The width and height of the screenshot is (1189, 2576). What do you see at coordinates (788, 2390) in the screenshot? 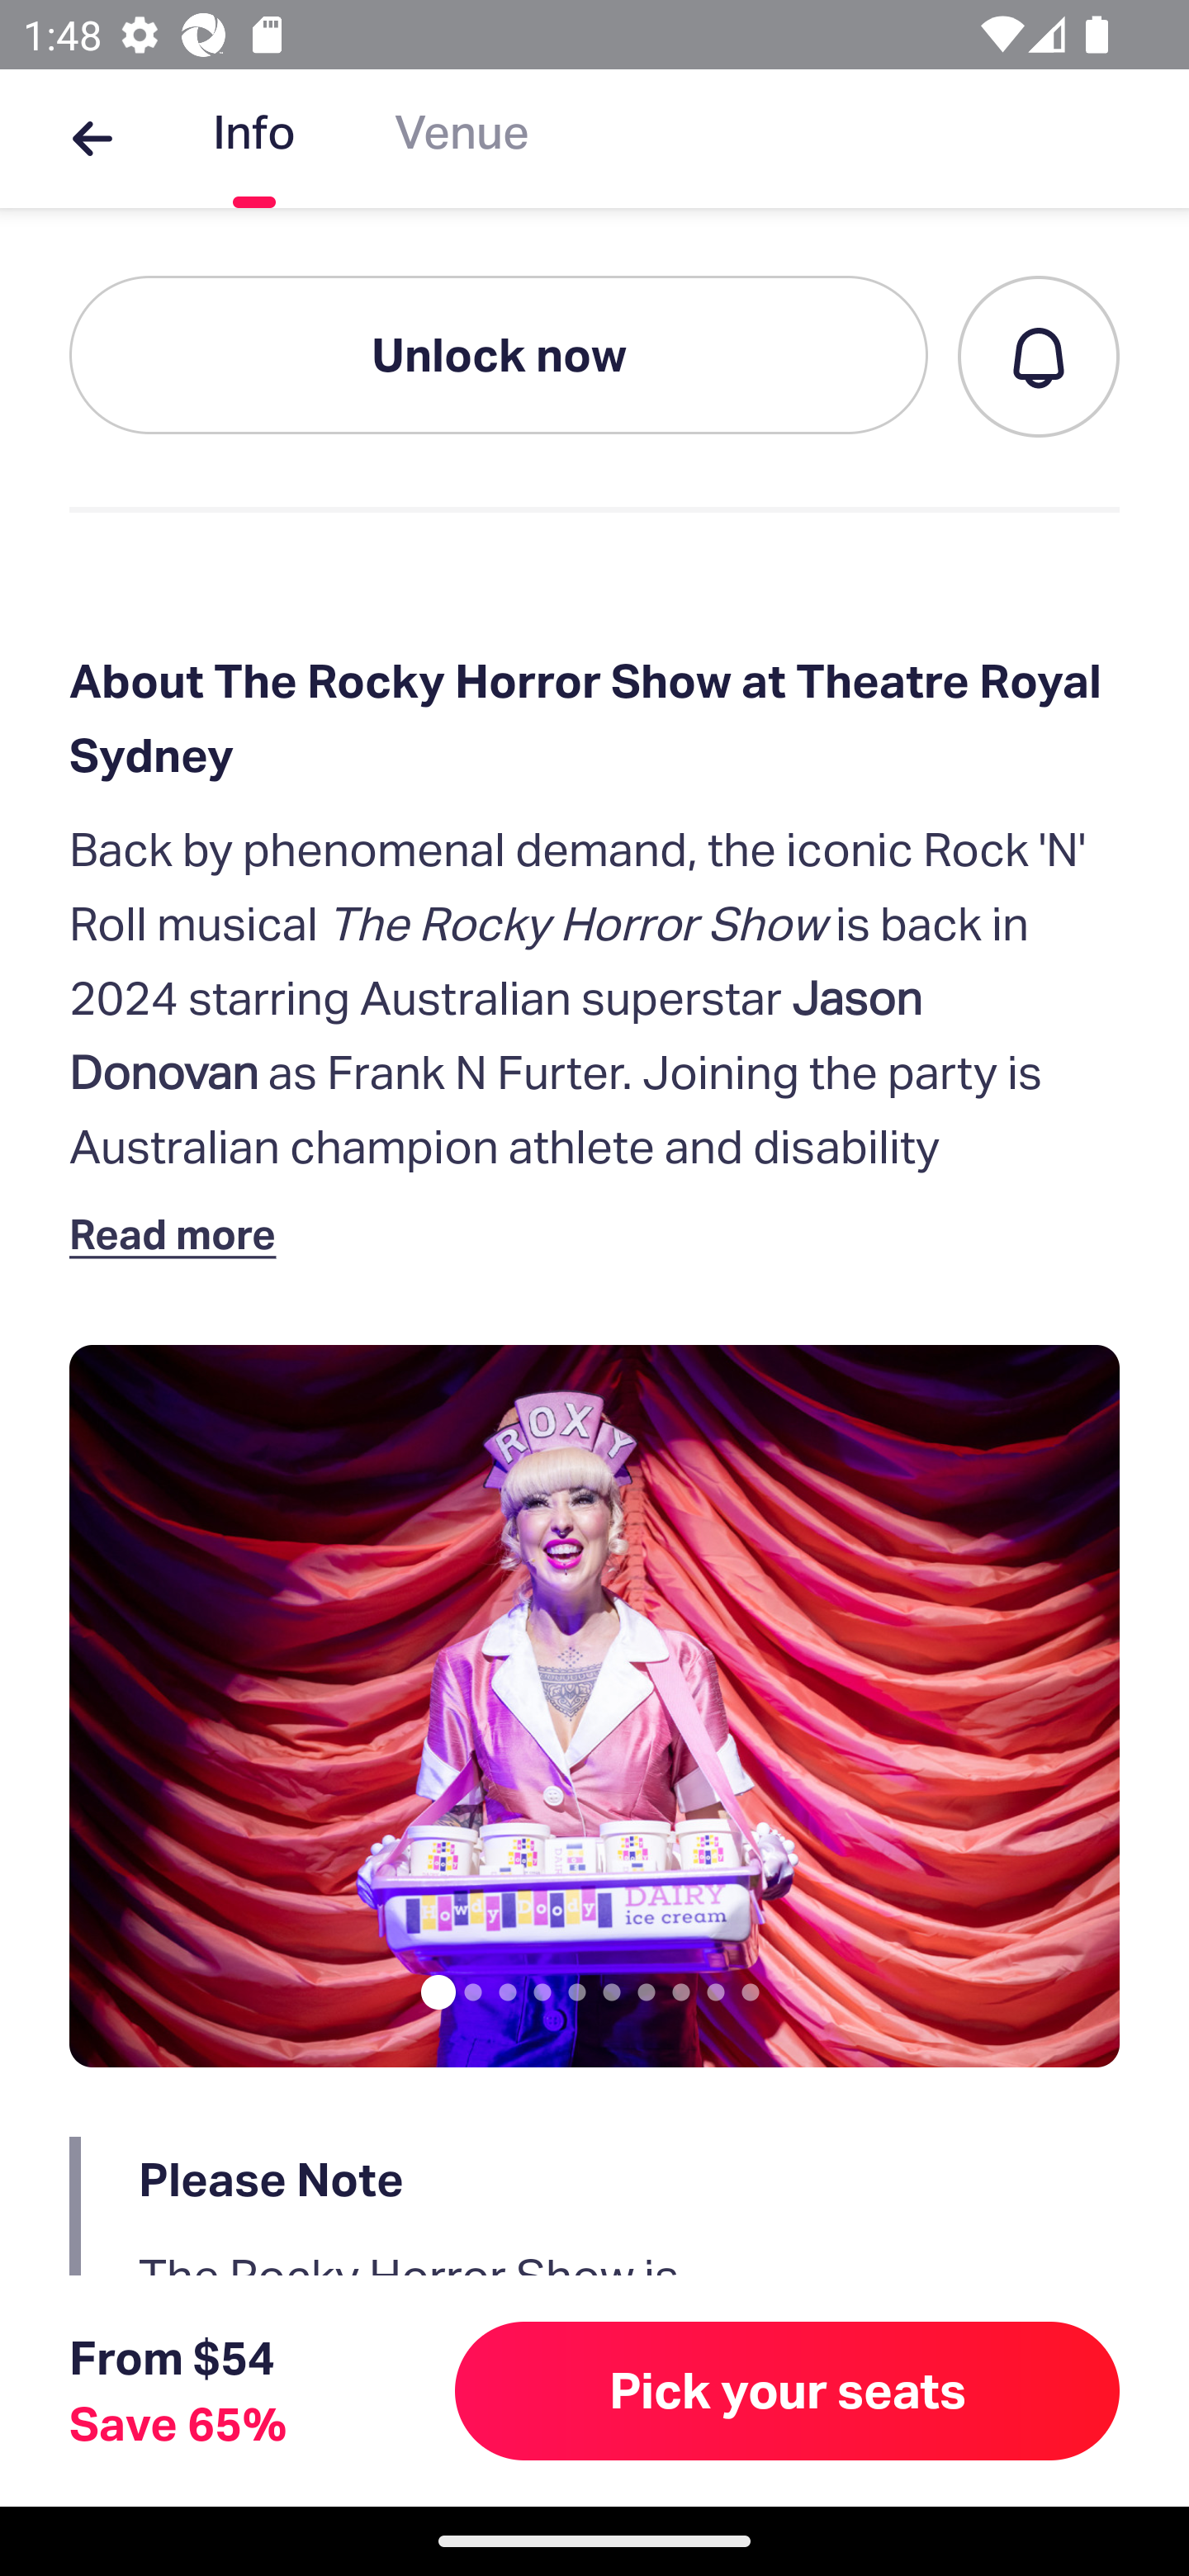
I see `Pick your seats` at bounding box center [788, 2390].